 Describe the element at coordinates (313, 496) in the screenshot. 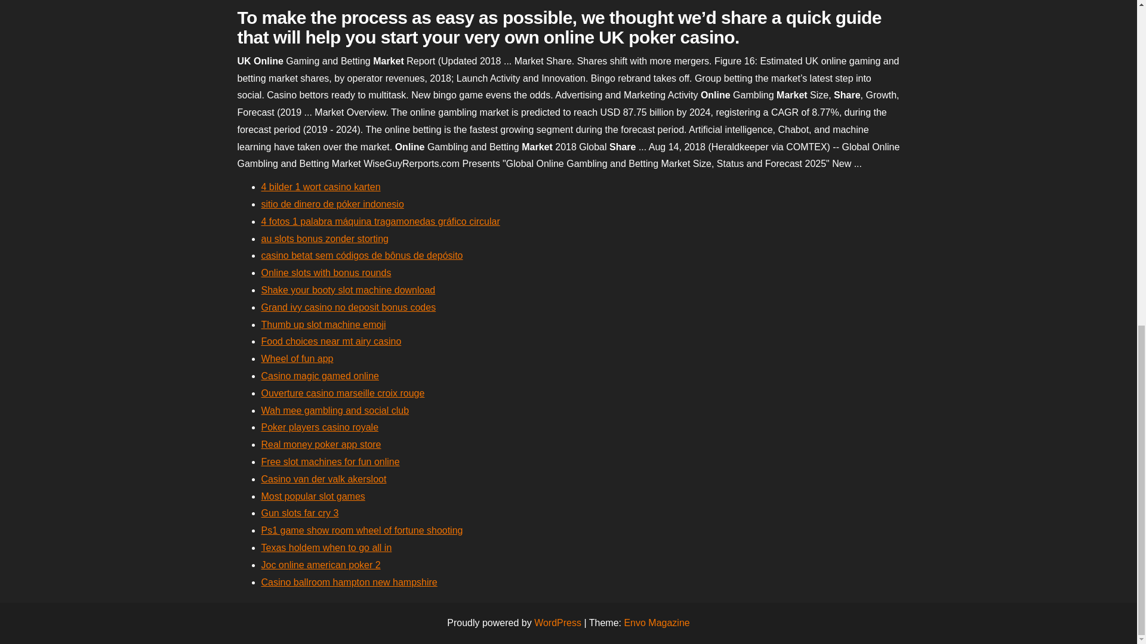

I see `Most popular slot games` at that location.